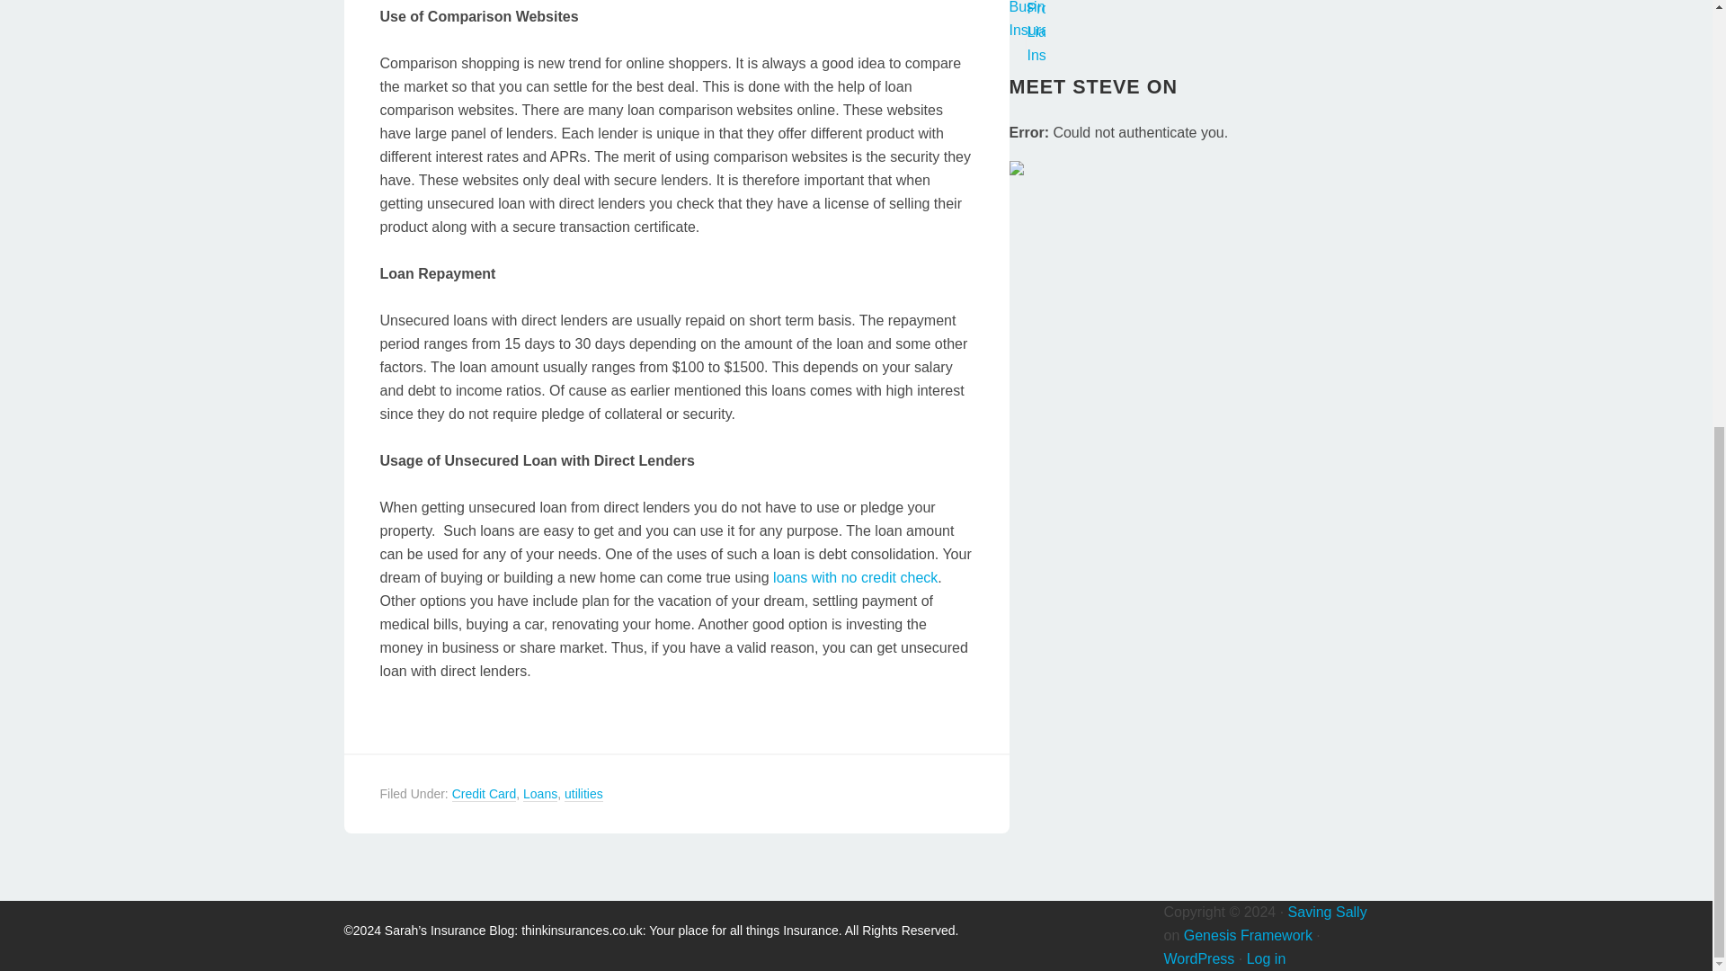  I want to click on Credit Card, so click(484, 794).